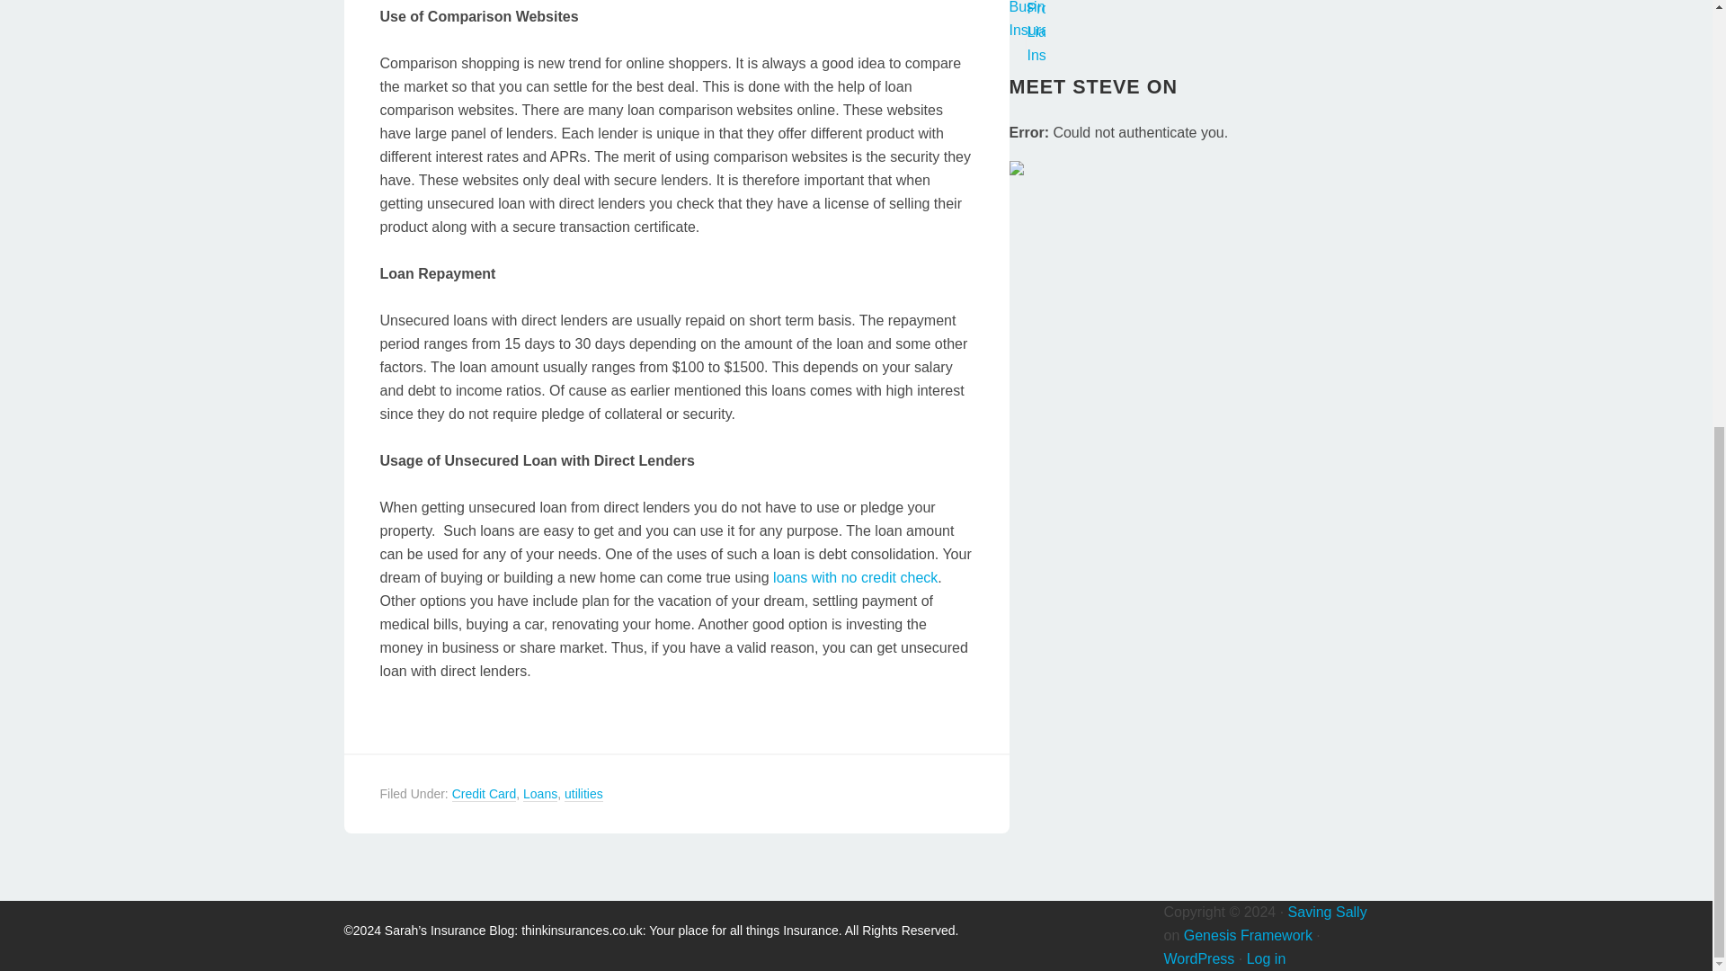  I want to click on Credit Card, so click(484, 794).